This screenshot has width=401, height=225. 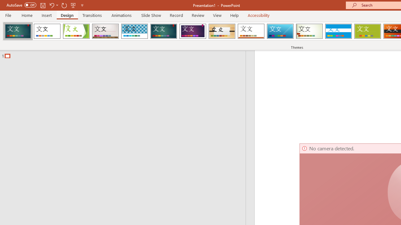 What do you see at coordinates (338, 31) in the screenshot?
I see `Banded` at bounding box center [338, 31].